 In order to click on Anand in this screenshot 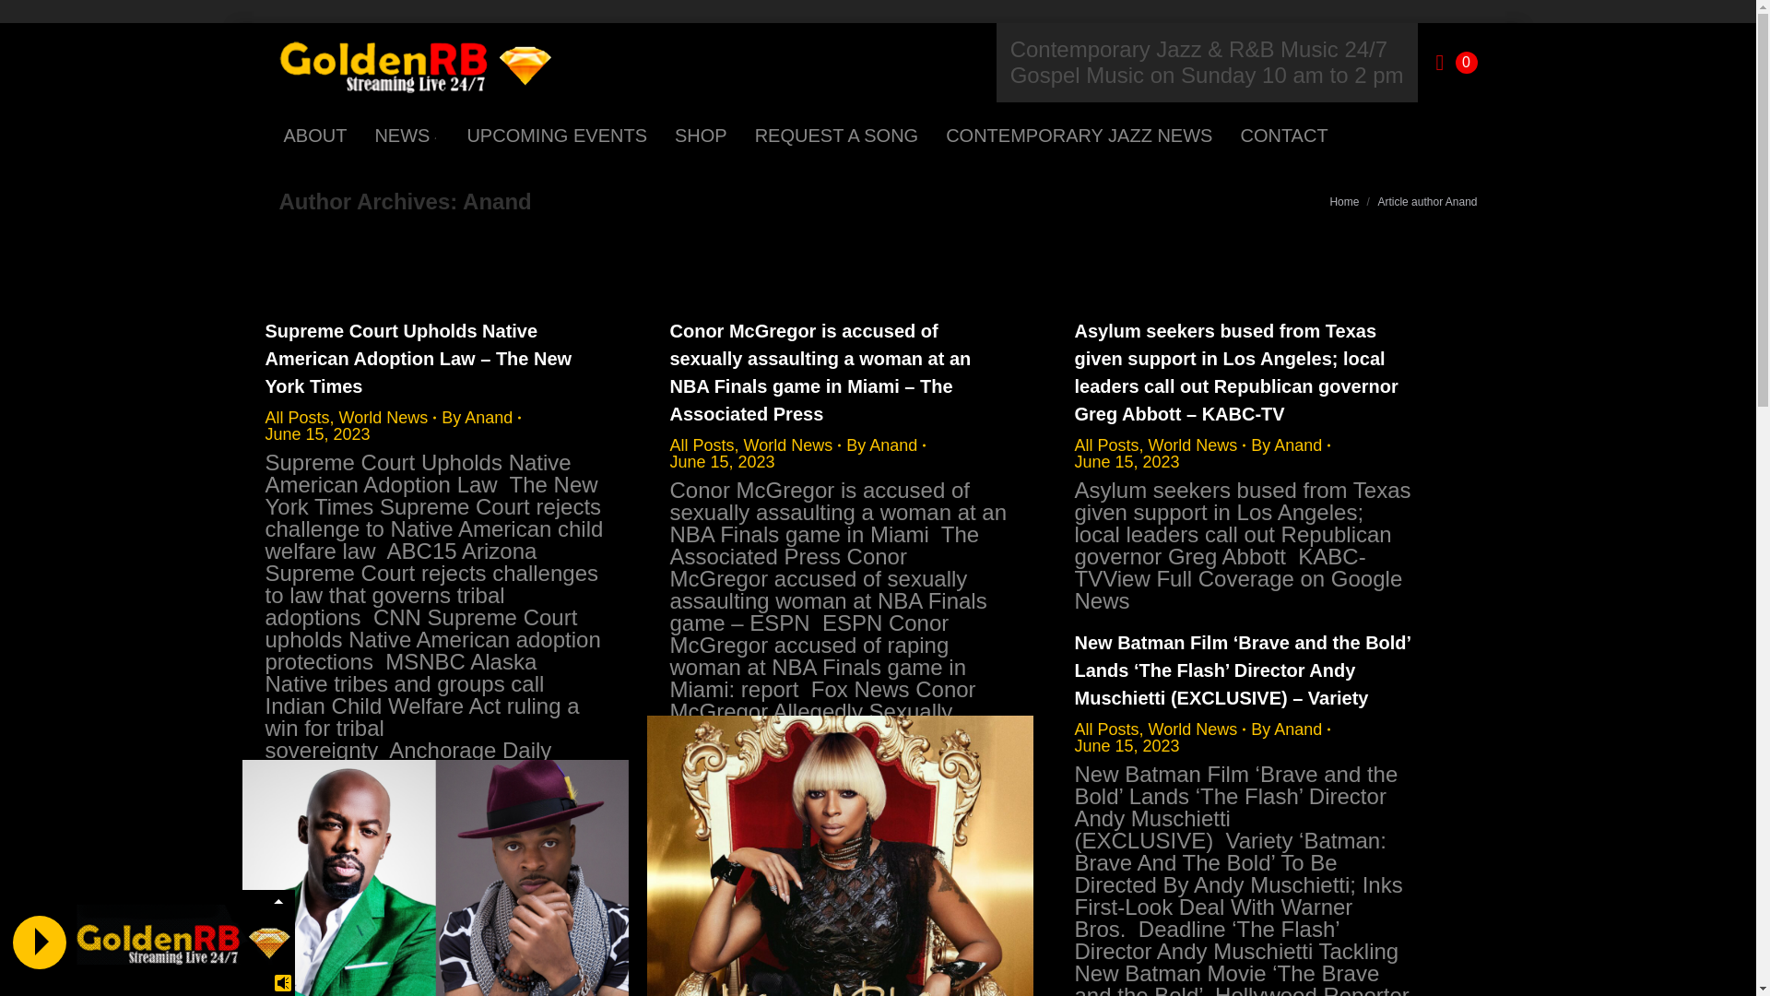, I will do `click(497, 201)`.